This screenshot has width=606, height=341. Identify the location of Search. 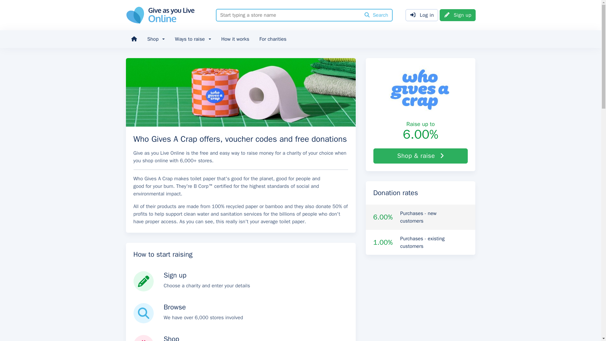
(376, 15).